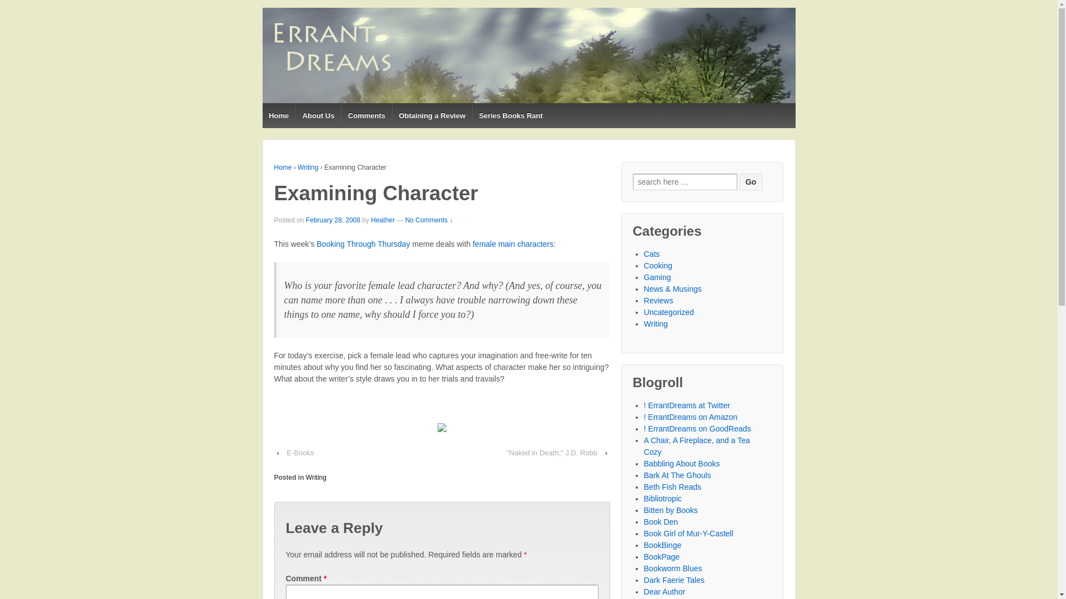 Image resolution: width=1066 pixels, height=599 pixels. I want to click on Writing, so click(308, 167).